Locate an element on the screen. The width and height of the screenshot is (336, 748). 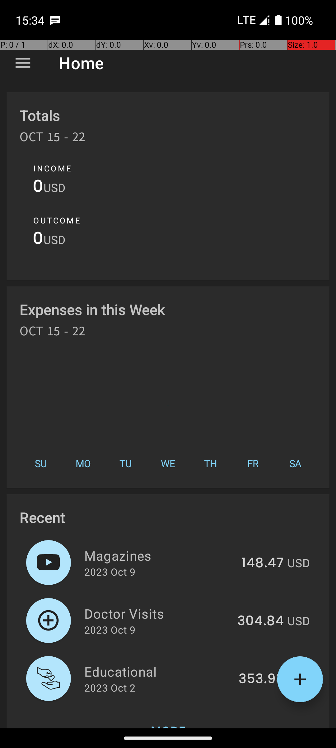
304.84 is located at coordinates (261, 621).